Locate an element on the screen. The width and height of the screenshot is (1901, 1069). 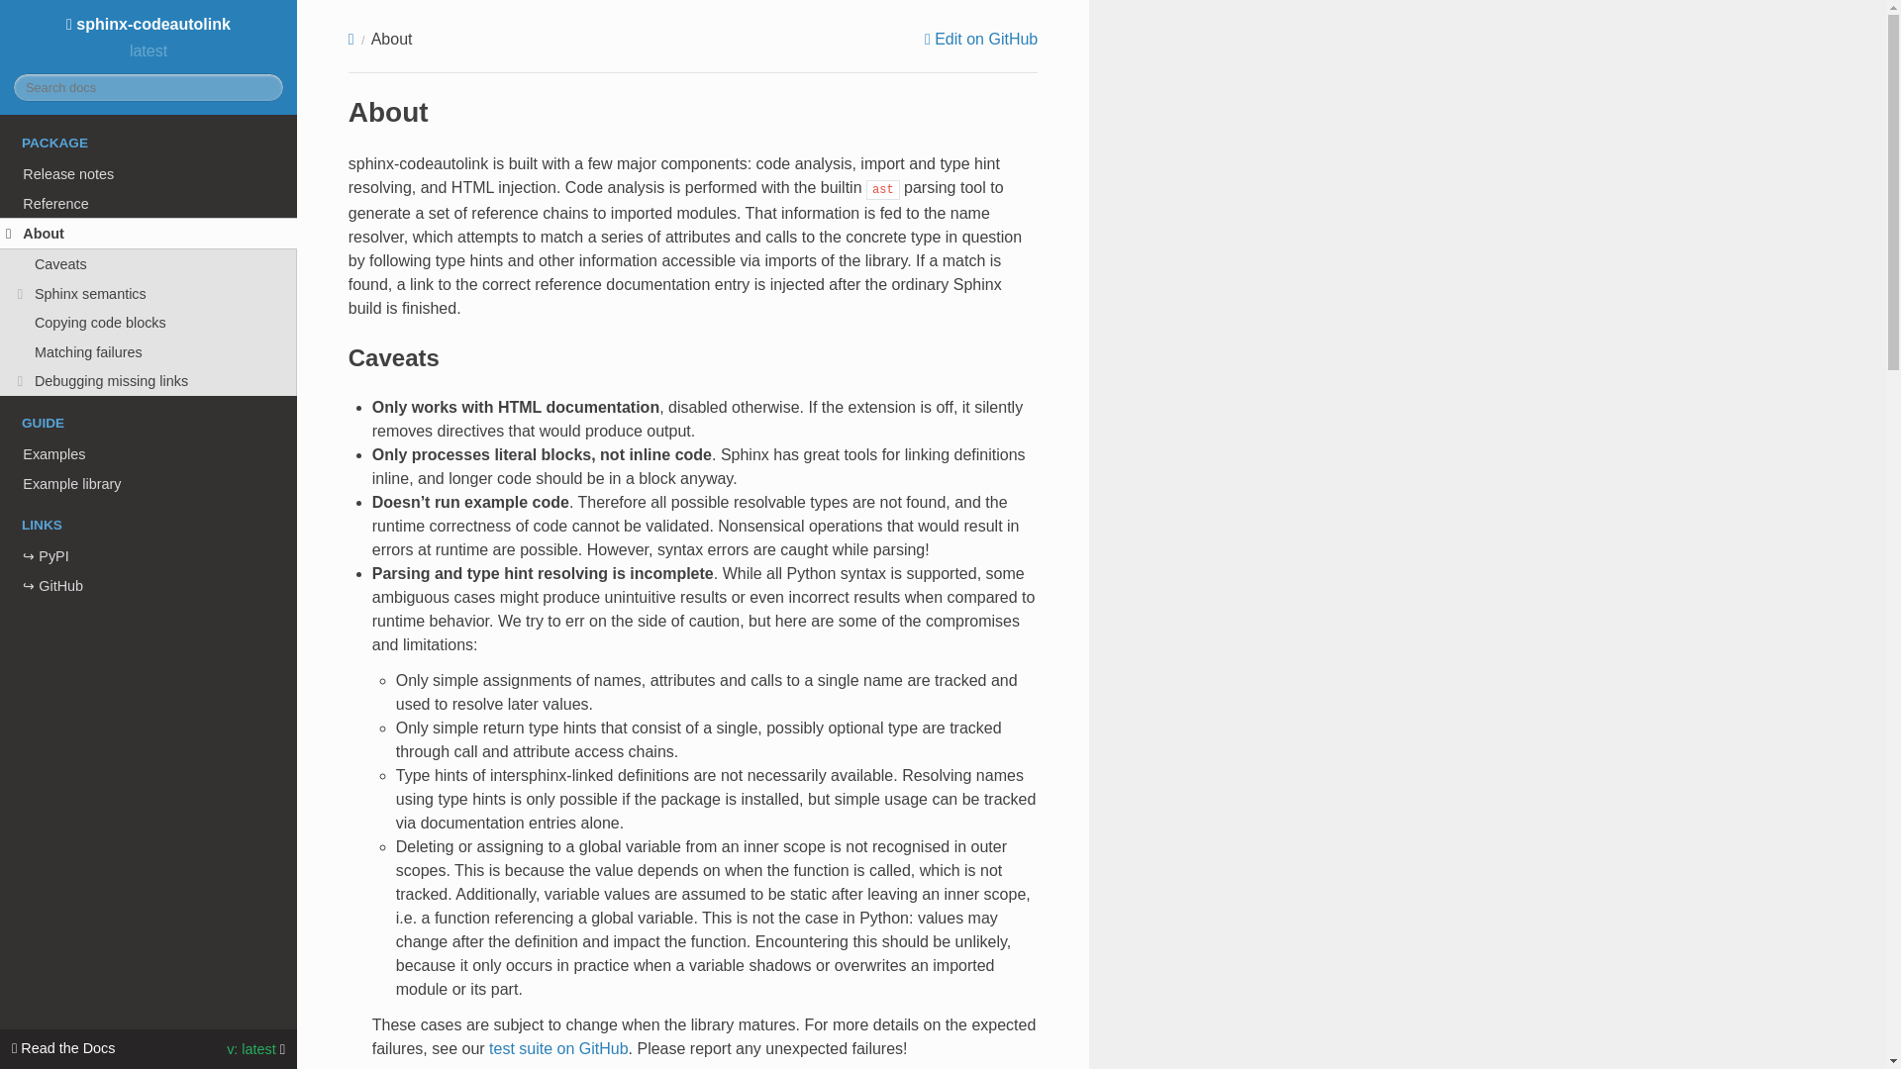
Debugging missing links is located at coordinates (149, 382).